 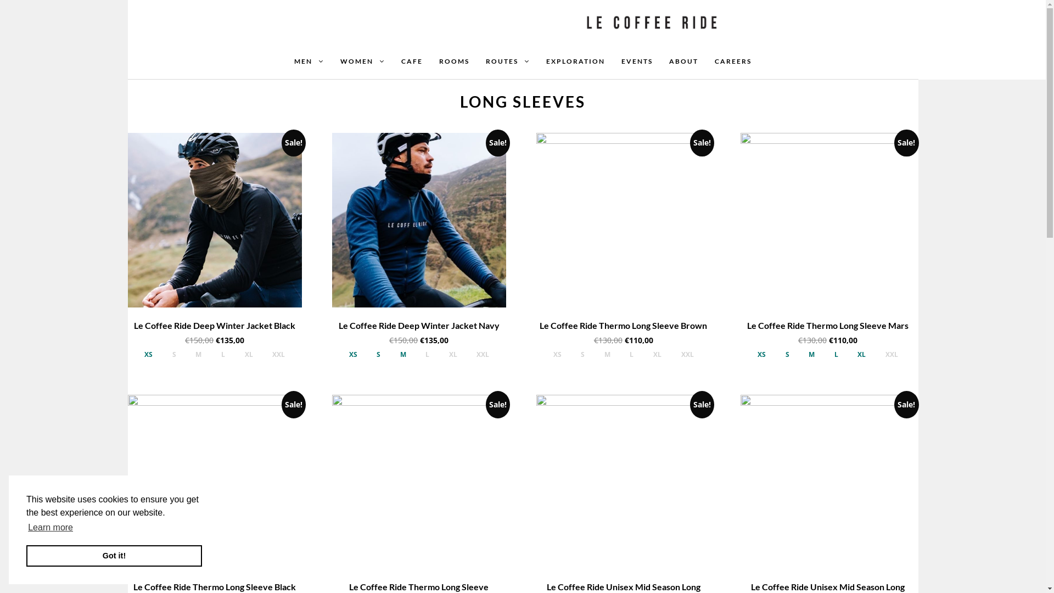 What do you see at coordinates (321, 61) in the screenshot?
I see `EXPAND CHILD MENU` at bounding box center [321, 61].